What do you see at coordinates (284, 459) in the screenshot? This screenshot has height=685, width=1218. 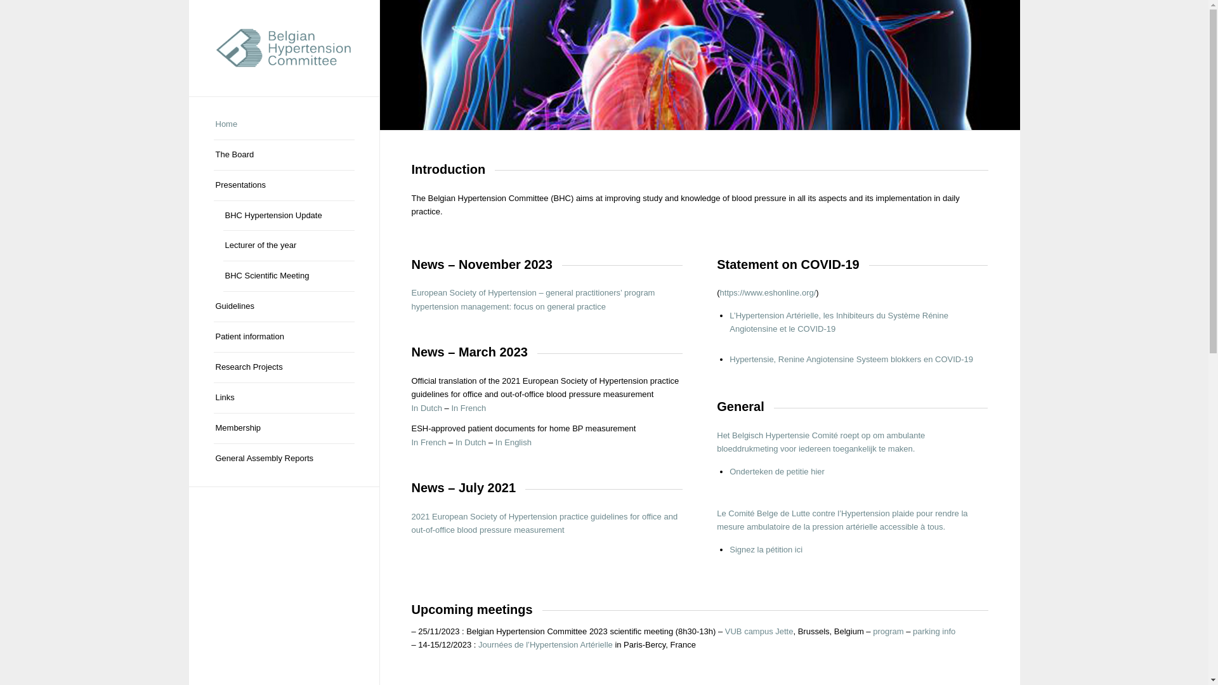 I see `General Assembly Reports` at bounding box center [284, 459].